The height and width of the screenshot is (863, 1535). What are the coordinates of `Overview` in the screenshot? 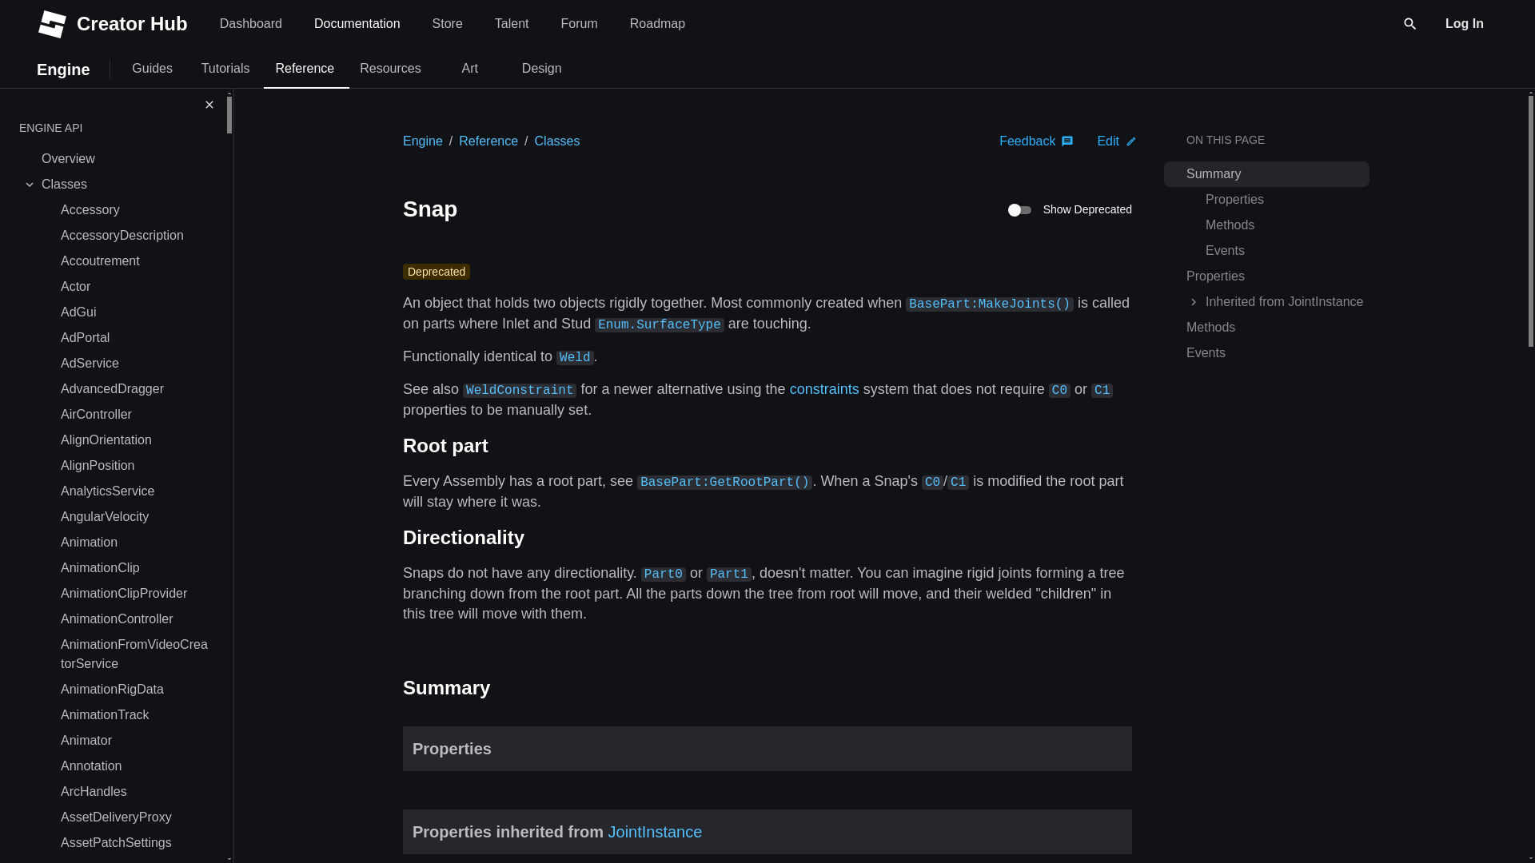 It's located at (125, 158).